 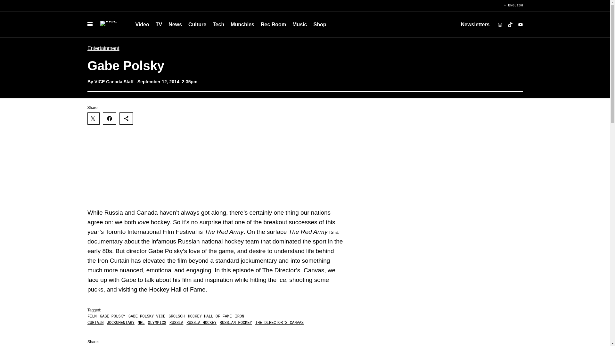 What do you see at coordinates (500, 25) in the screenshot?
I see `Instagram` at bounding box center [500, 25].